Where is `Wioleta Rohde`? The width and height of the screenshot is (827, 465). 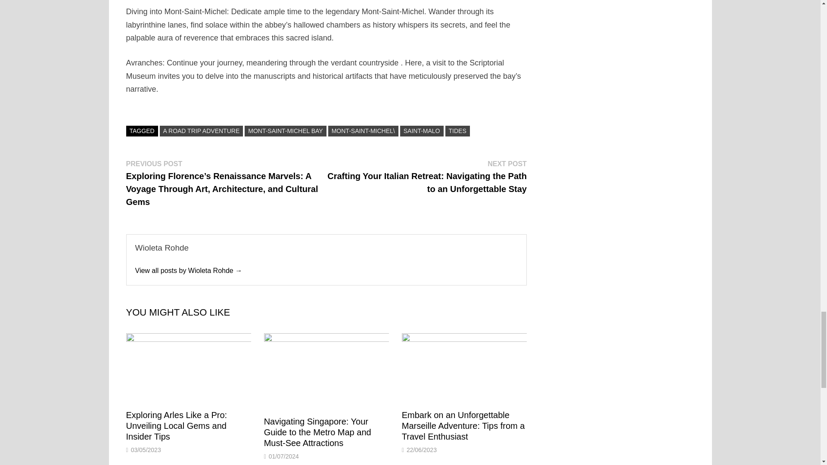
Wioleta Rohde is located at coordinates (189, 270).